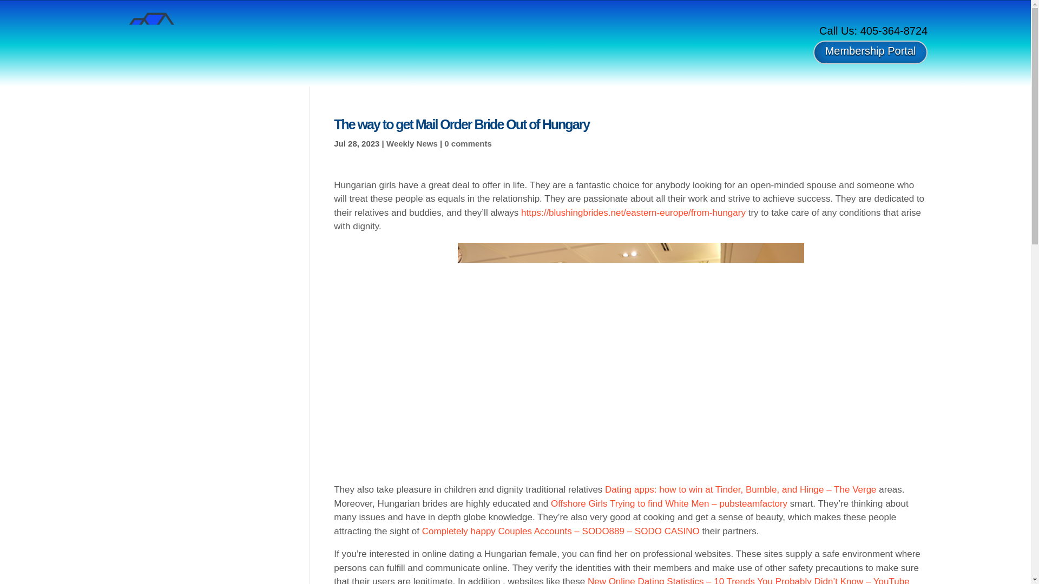  I want to click on Membership Portal, so click(870, 52).